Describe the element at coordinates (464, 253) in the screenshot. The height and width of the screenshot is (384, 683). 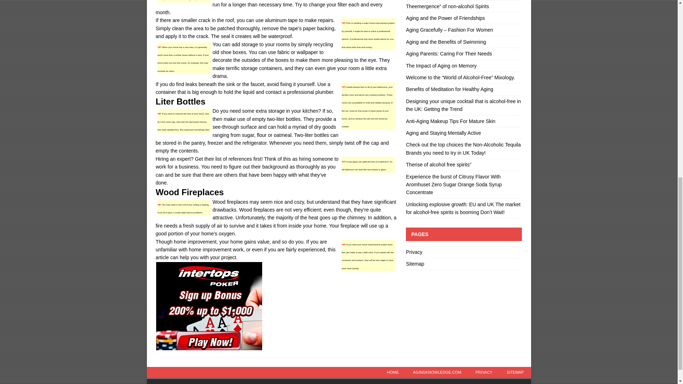
I see `Privacy` at that location.